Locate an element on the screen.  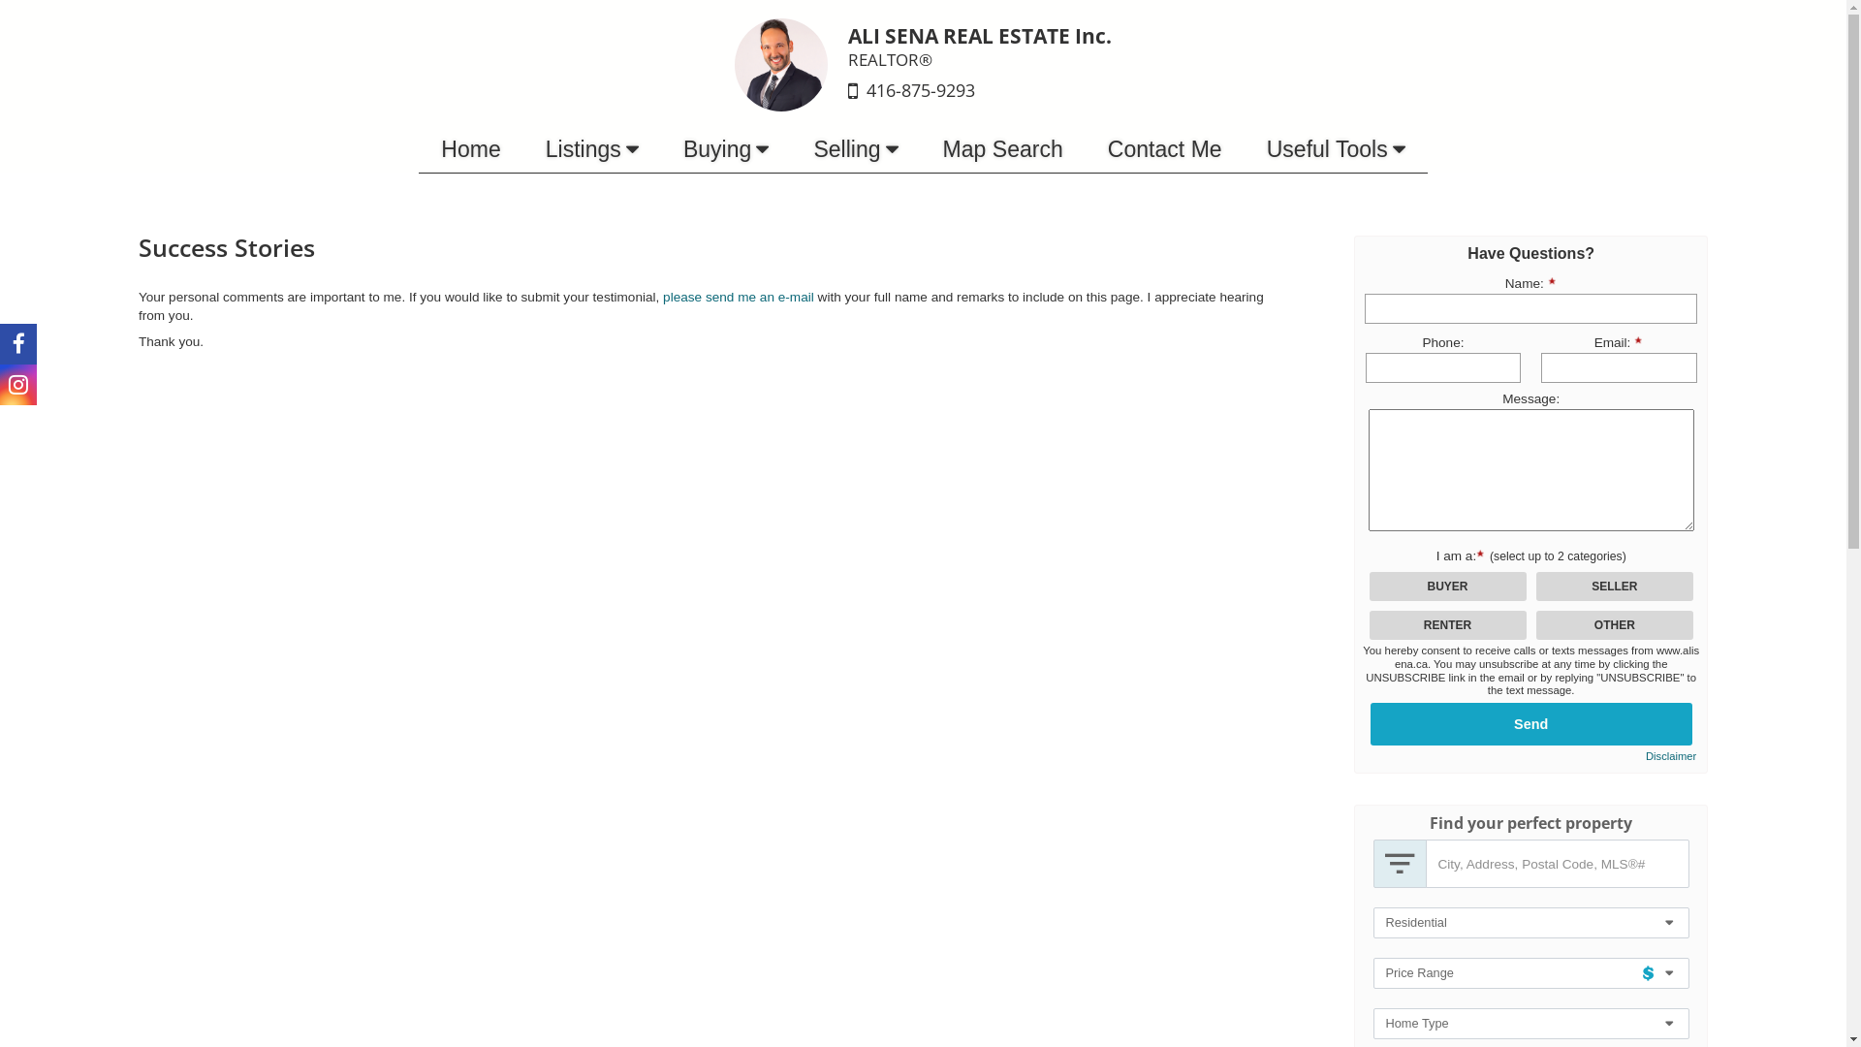
Disclaimer is located at coordinates (1671, 756).